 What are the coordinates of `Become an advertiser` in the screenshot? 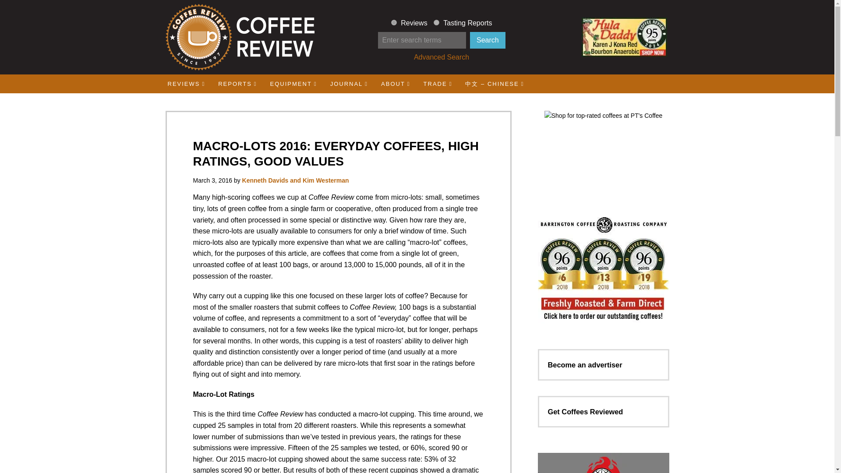 It's located at (584, 365).